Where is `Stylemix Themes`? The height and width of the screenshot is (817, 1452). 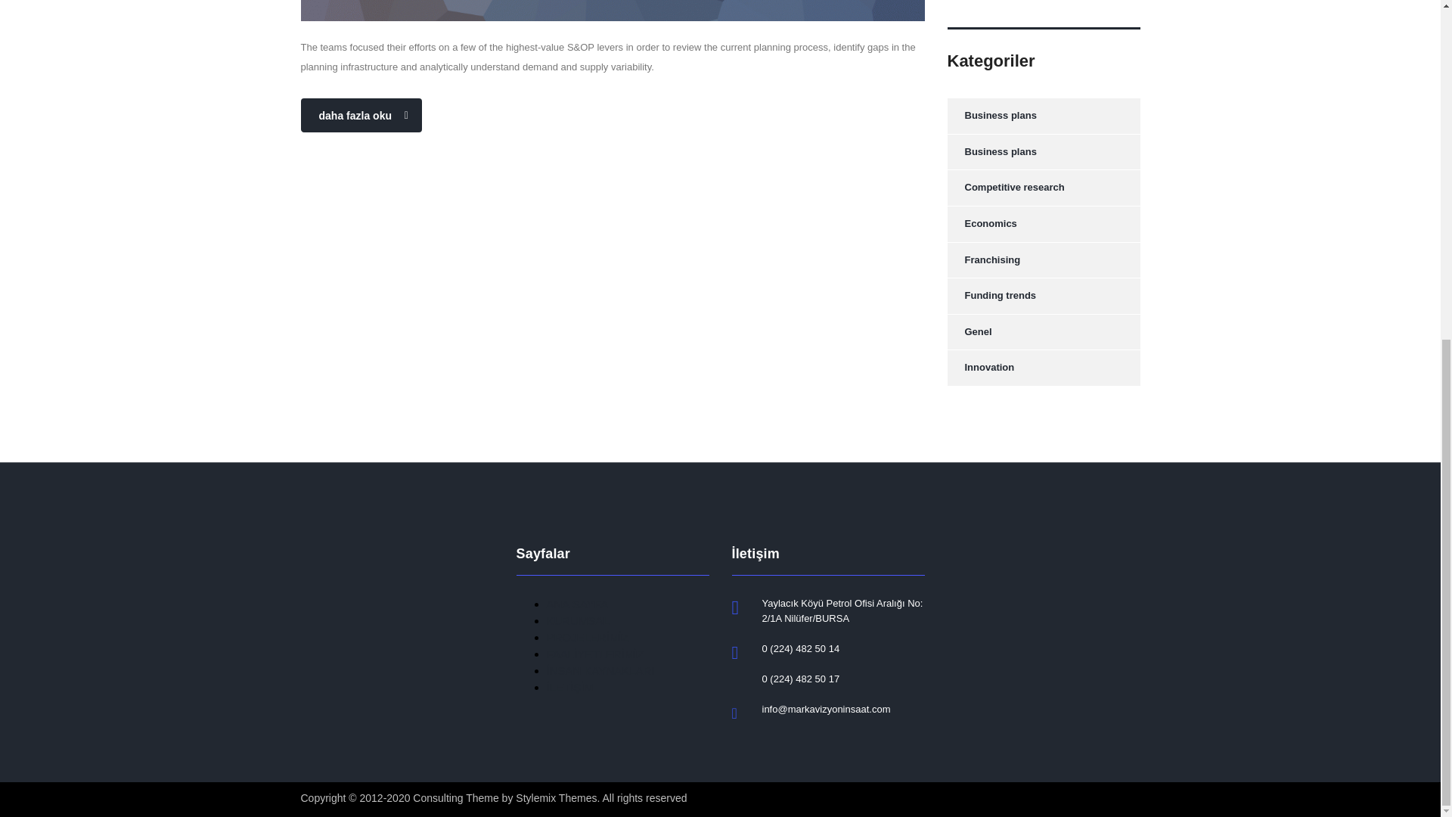 Stylemix Themes is located at coordinates (556, 797).